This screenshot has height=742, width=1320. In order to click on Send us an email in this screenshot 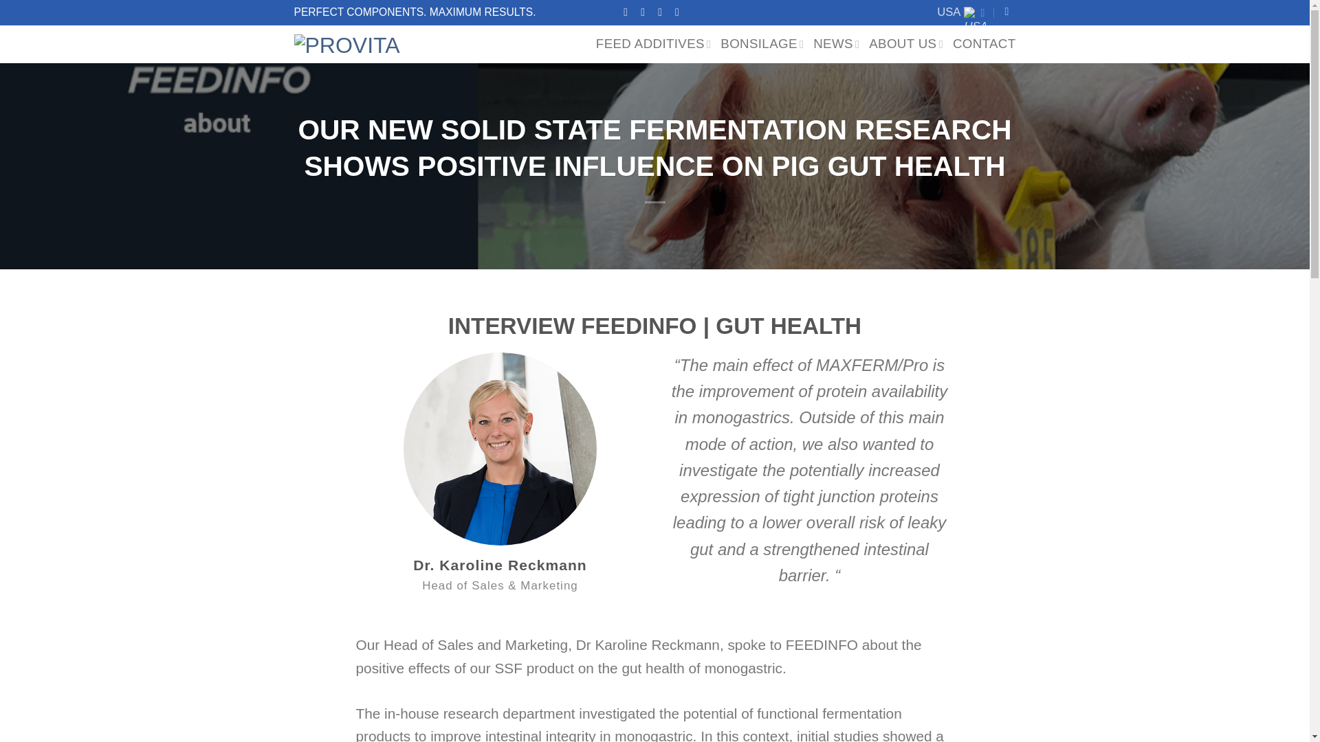, I will do `click(663, 11)`.